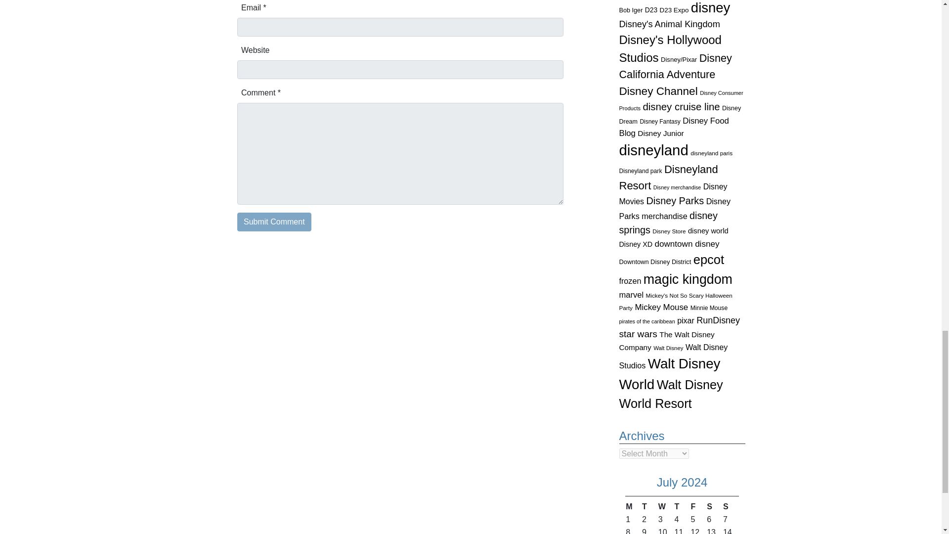 The image size is (949, 534). Describe the element at coordinates (665, 506) in the screenshot. I see `Wednesday` at that location.